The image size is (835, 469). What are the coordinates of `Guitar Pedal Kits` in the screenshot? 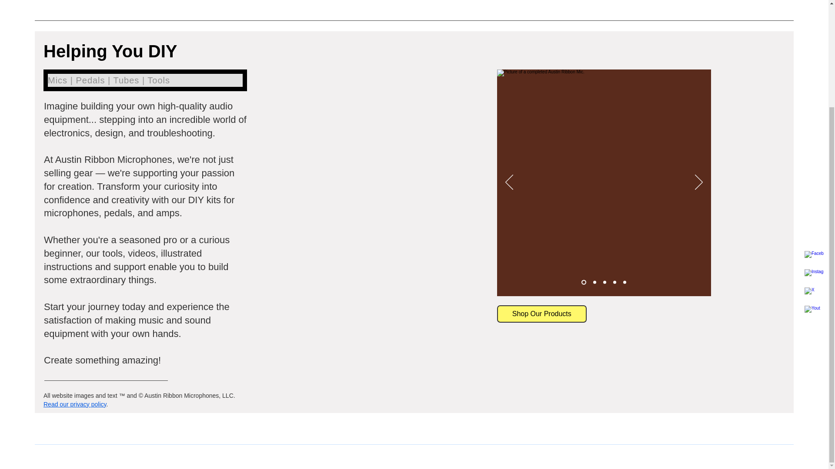 It's located at (337, 3).